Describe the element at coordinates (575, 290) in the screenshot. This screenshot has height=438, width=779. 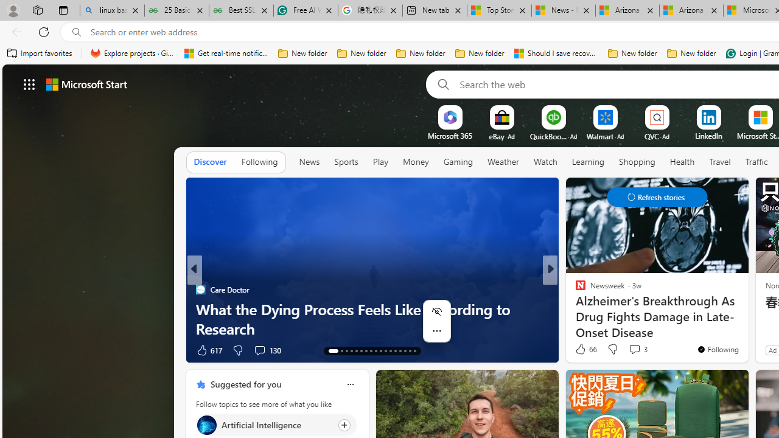
I see `Eco Hugo` at that location.